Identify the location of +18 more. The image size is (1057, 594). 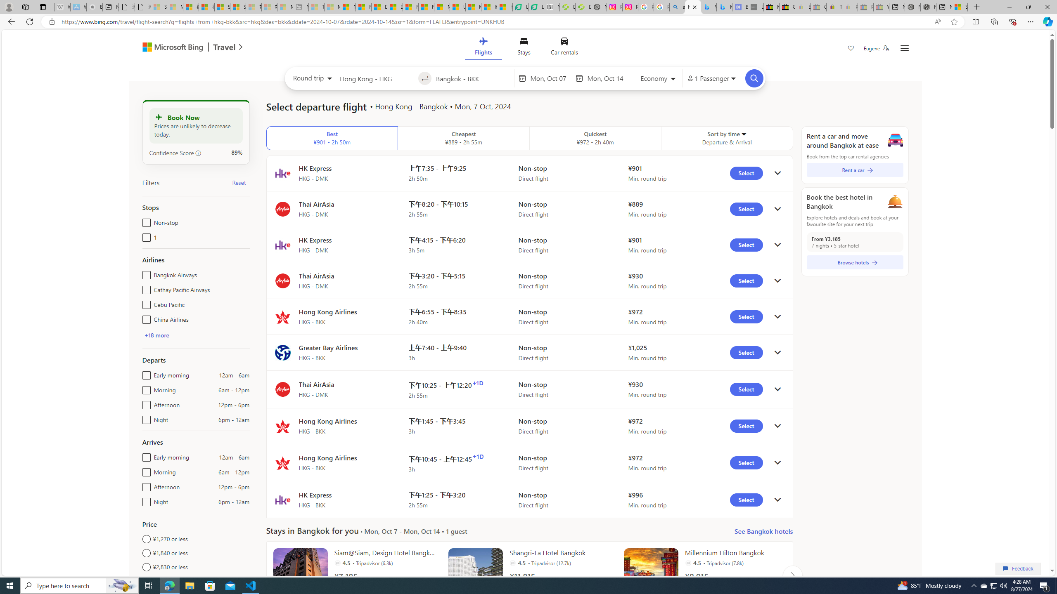
(156, 335).